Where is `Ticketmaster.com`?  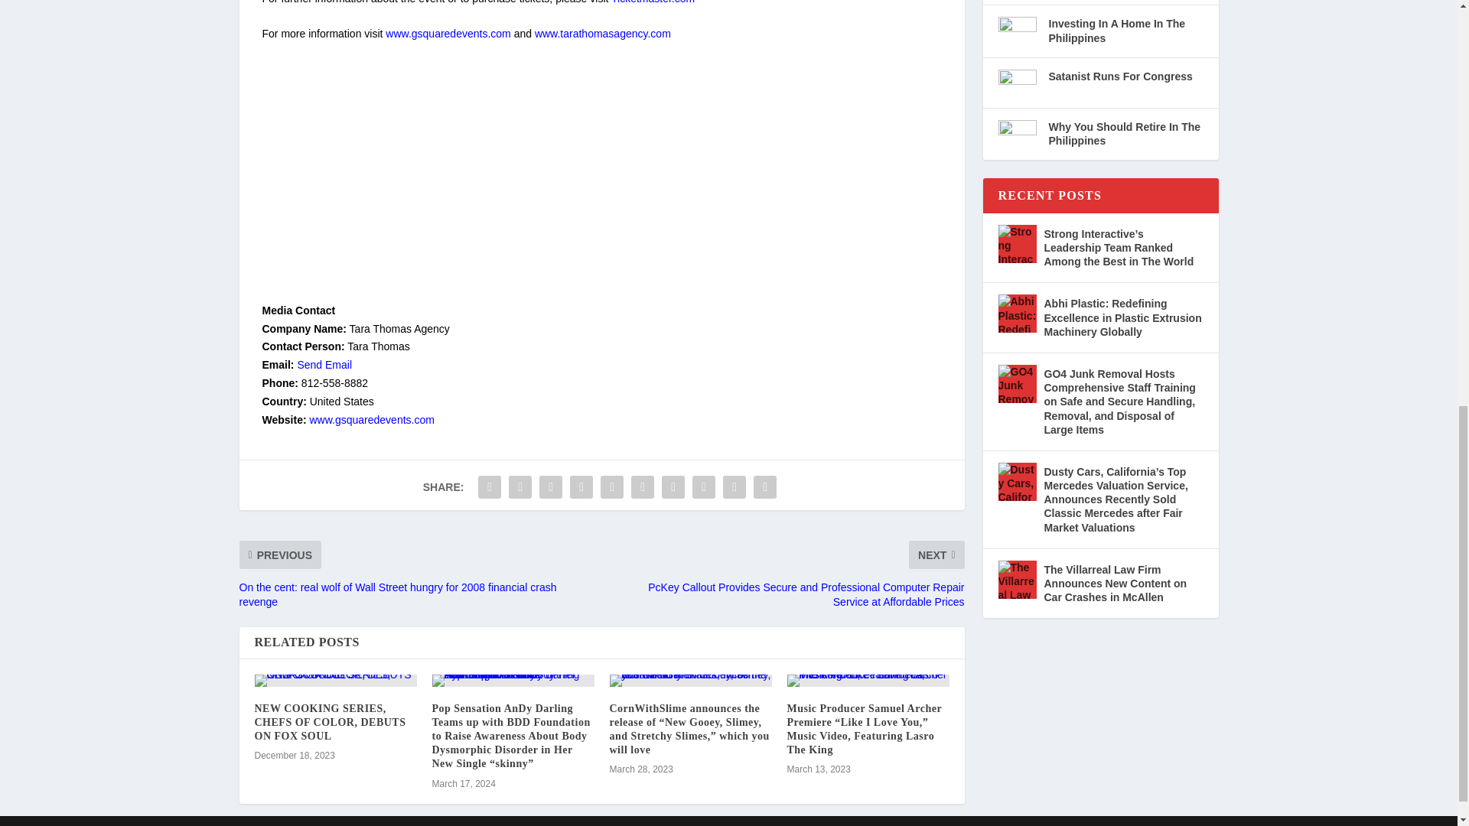
Ticketmaster.com is located at coordinates (653, 2).